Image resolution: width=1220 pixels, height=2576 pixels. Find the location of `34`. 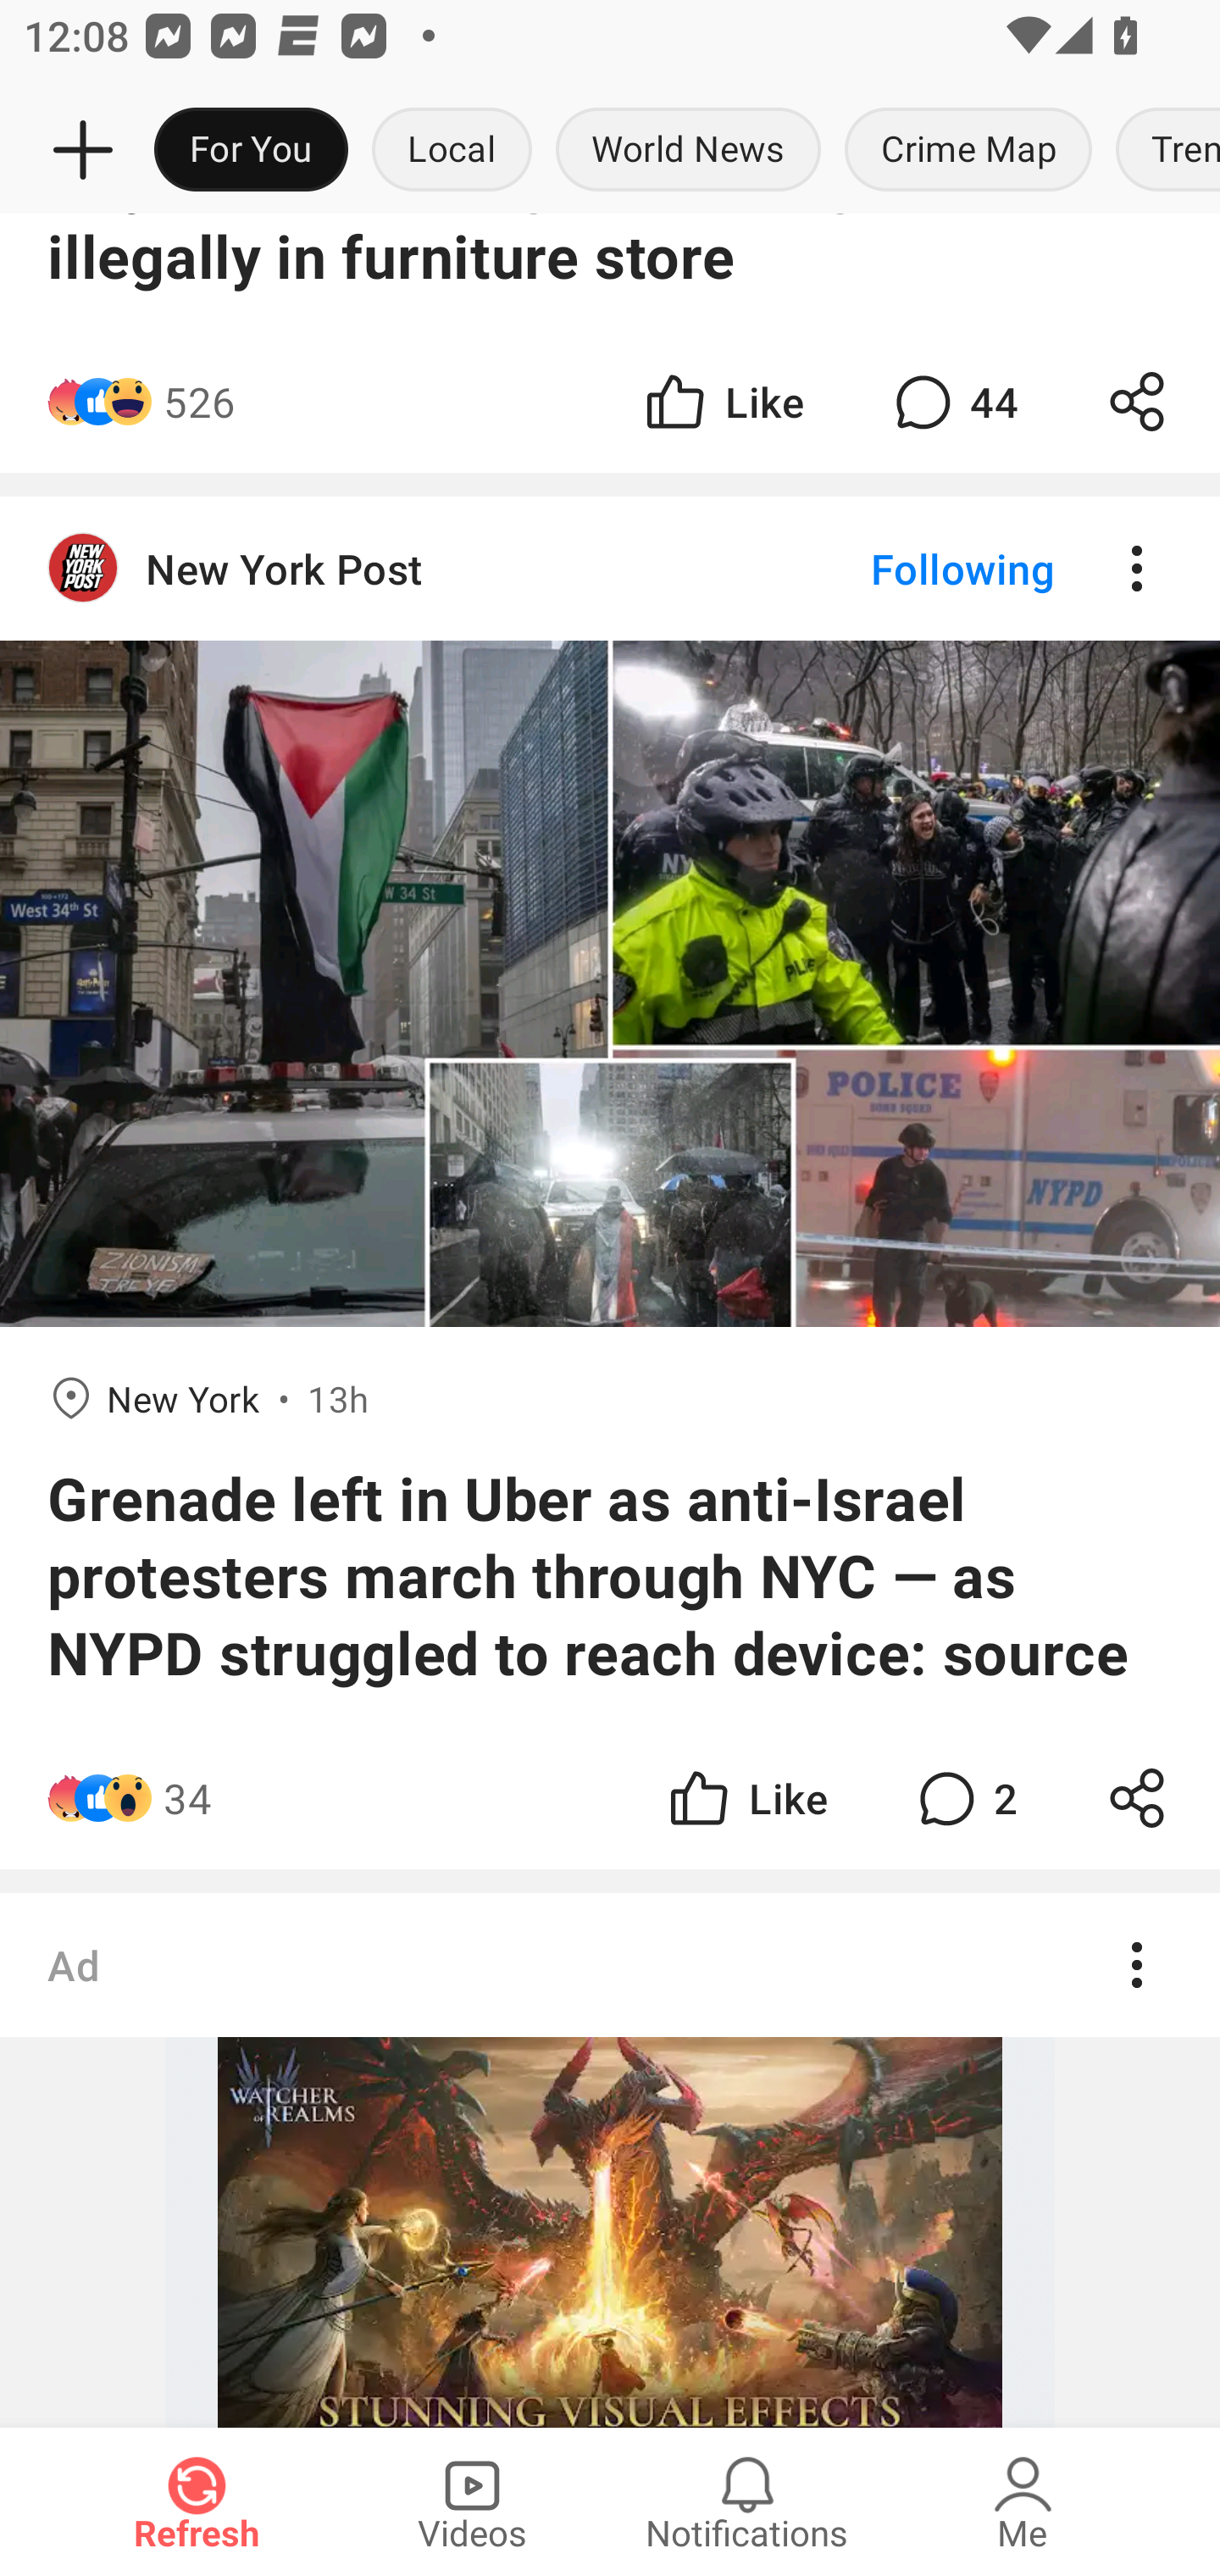

34 is located at coordinates (187, 1798).